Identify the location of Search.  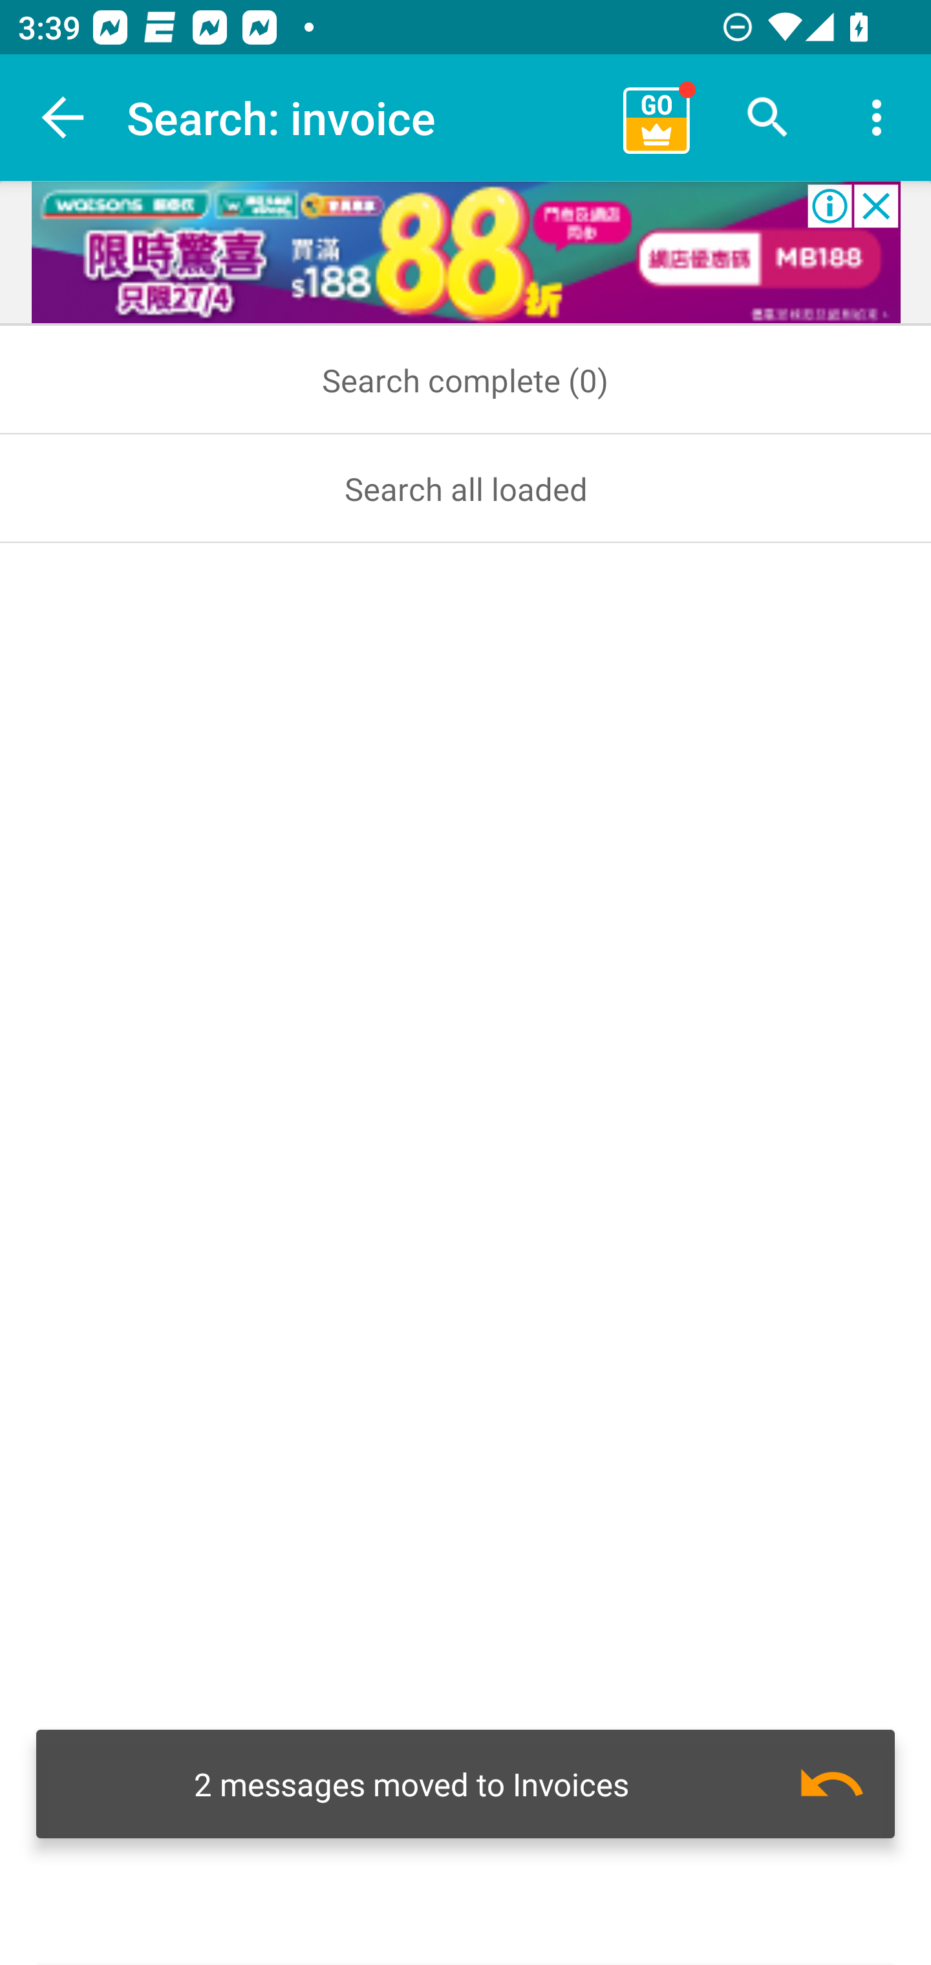
(768, 118).